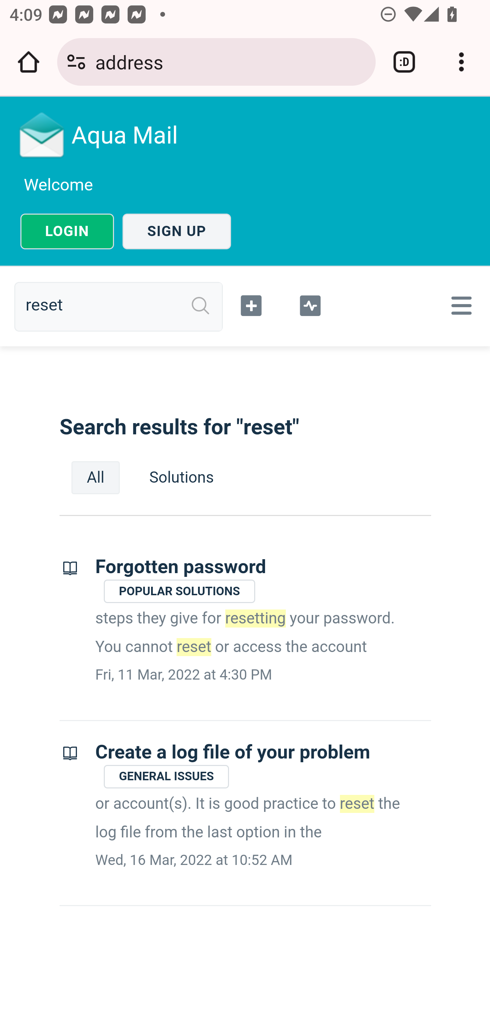 This screenshot has width=490, height=1034. I want to click on Open the home page, so click(29, 62).